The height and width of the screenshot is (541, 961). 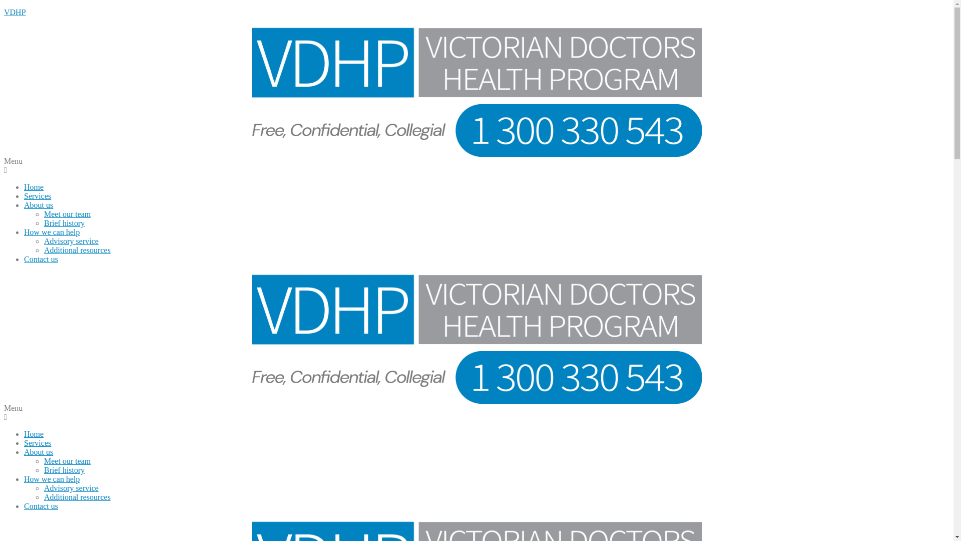 I want to click on Meet our team, so click(x=67, y=461).